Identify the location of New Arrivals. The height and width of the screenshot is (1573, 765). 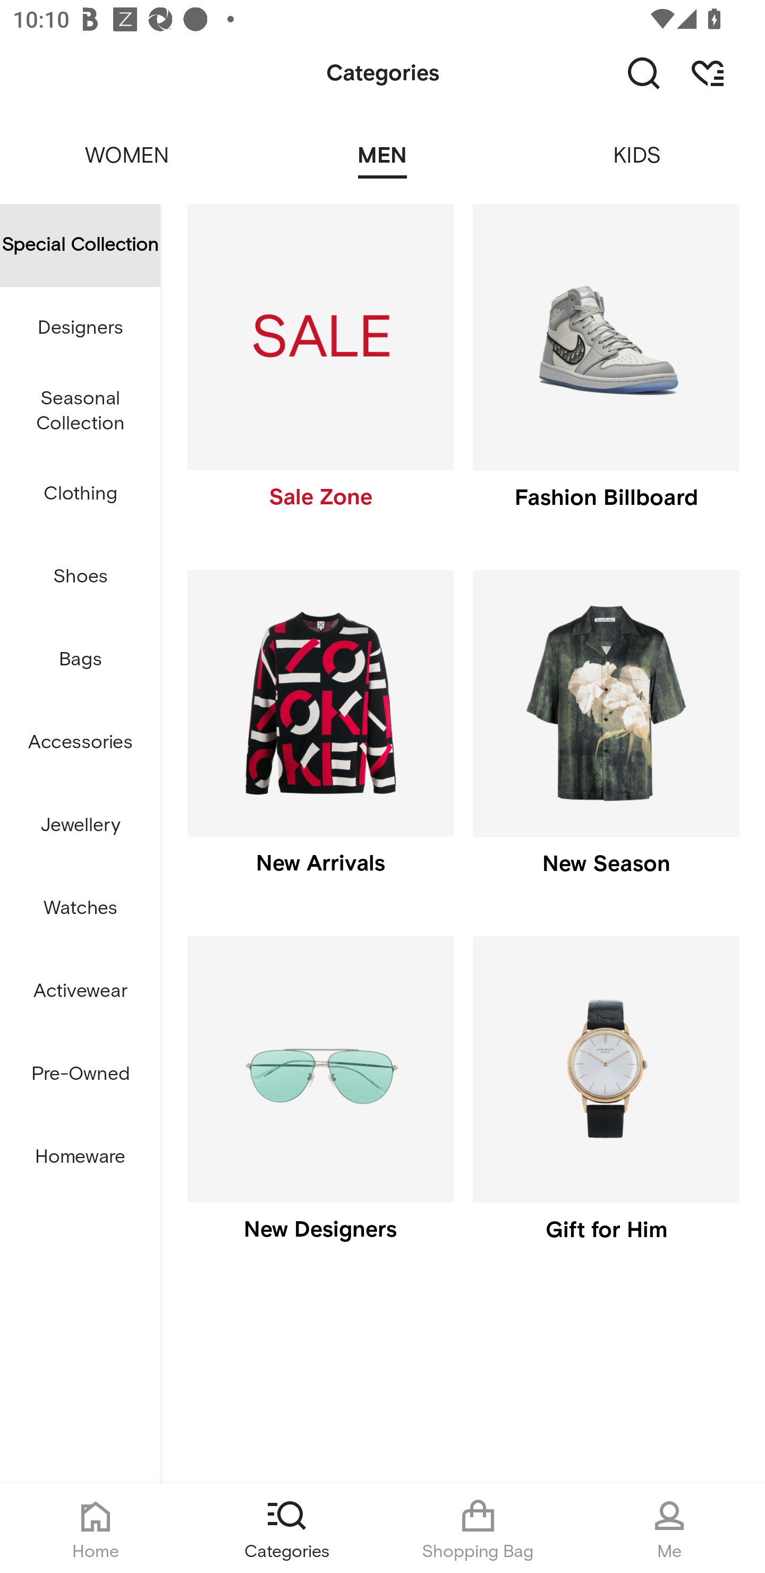
(320, 737).